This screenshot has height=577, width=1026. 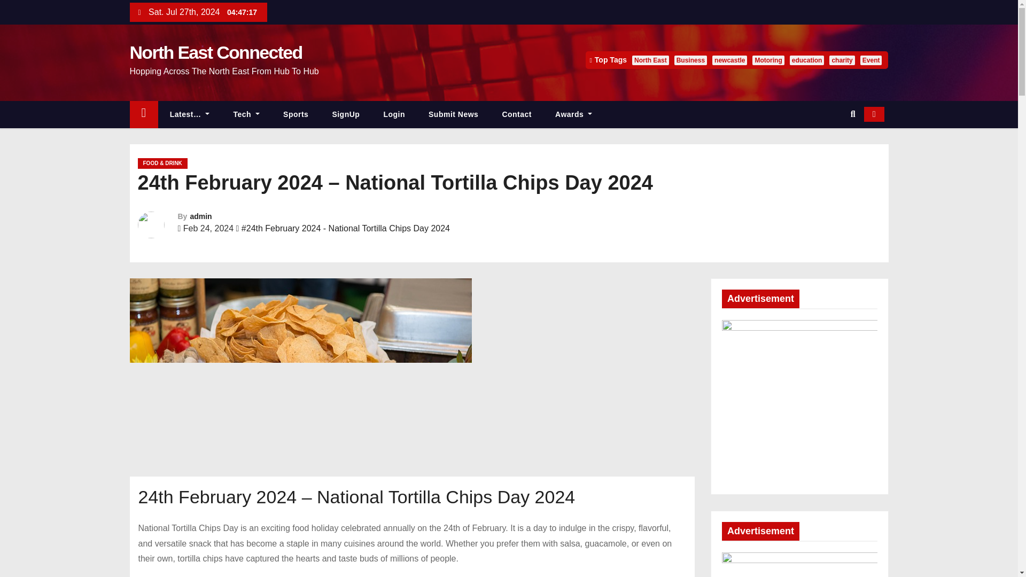 What do you see at coordinates (246, 114) in the screenshot?
I see `Tech` at bounding box center [246, 114].